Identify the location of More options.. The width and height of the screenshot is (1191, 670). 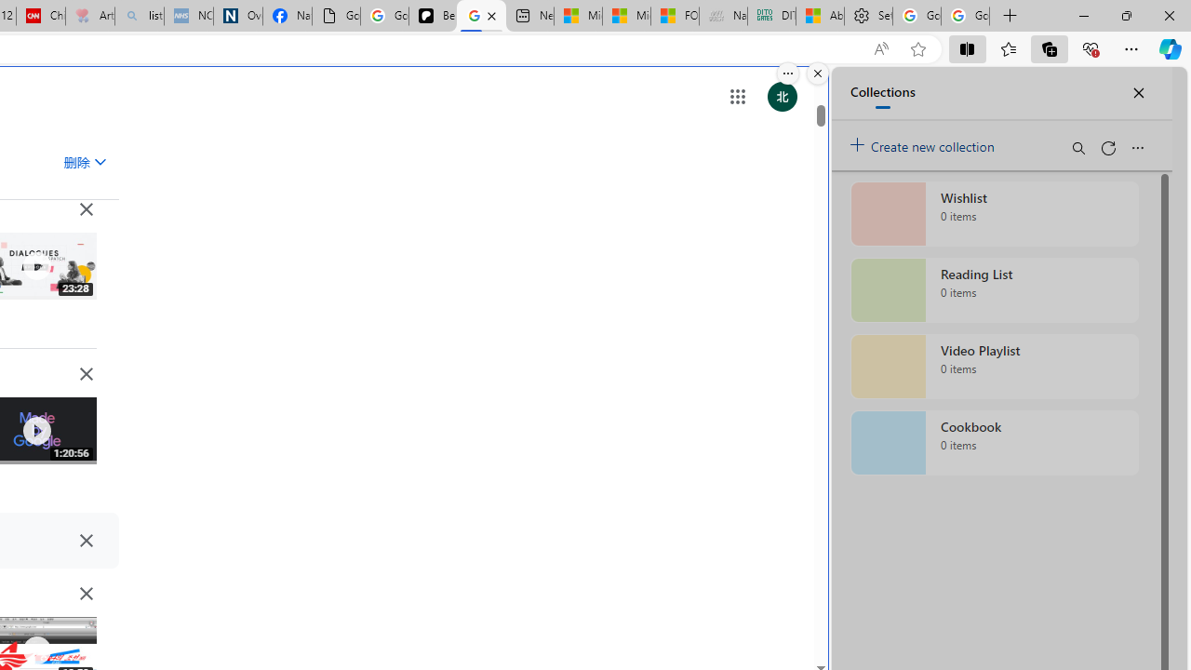
(787, 74).